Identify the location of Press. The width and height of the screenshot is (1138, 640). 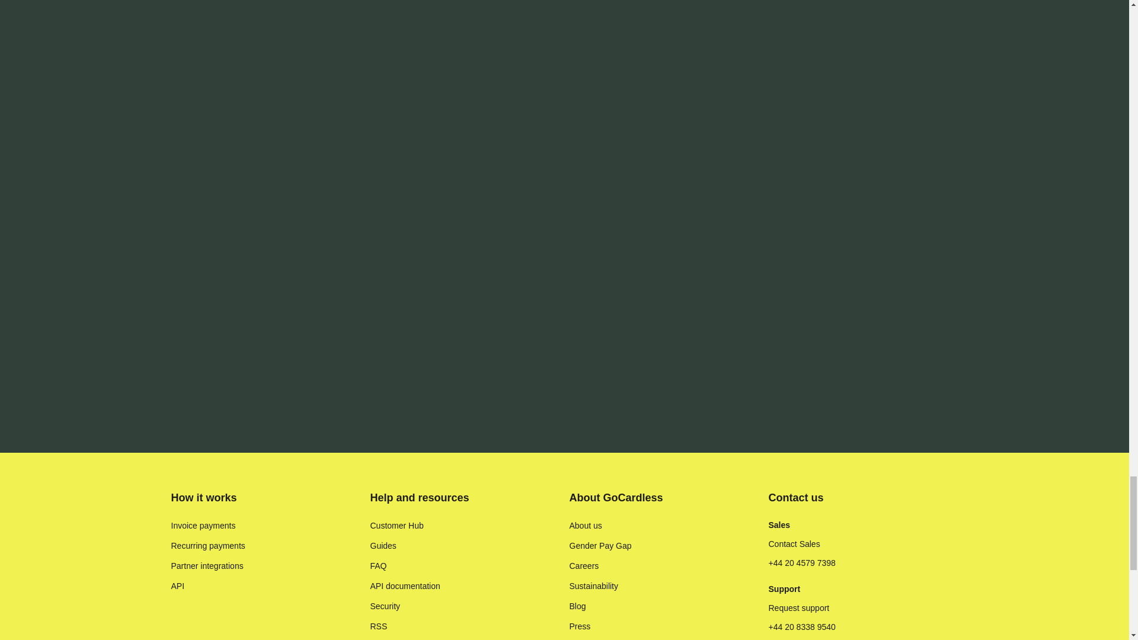
(580, 626).